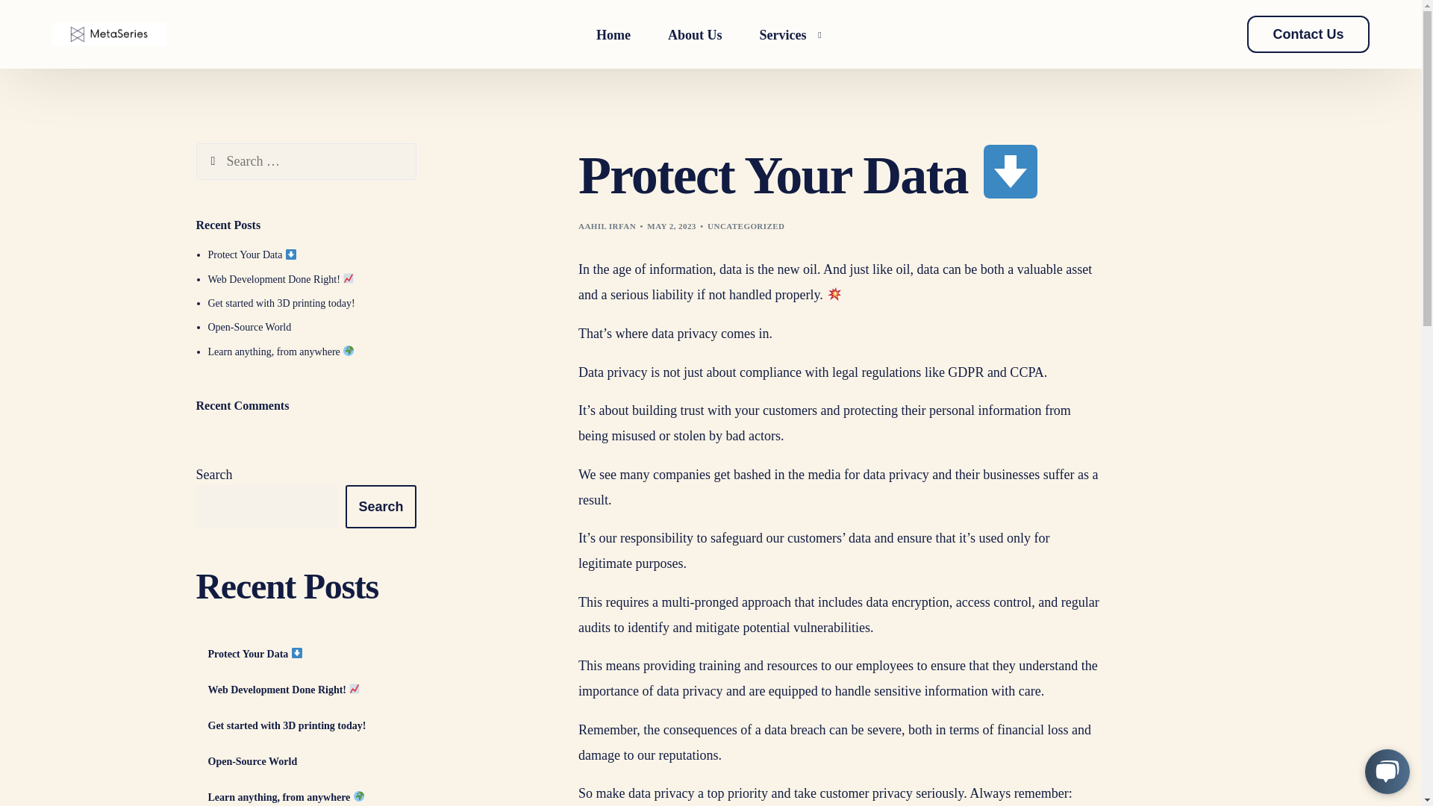 Image resolution: width=1433 pixels, height=806 pixels. What do you see at coordinates (380, 509) in the screenshot?
I see `Search` at bounding box center [380, 509].